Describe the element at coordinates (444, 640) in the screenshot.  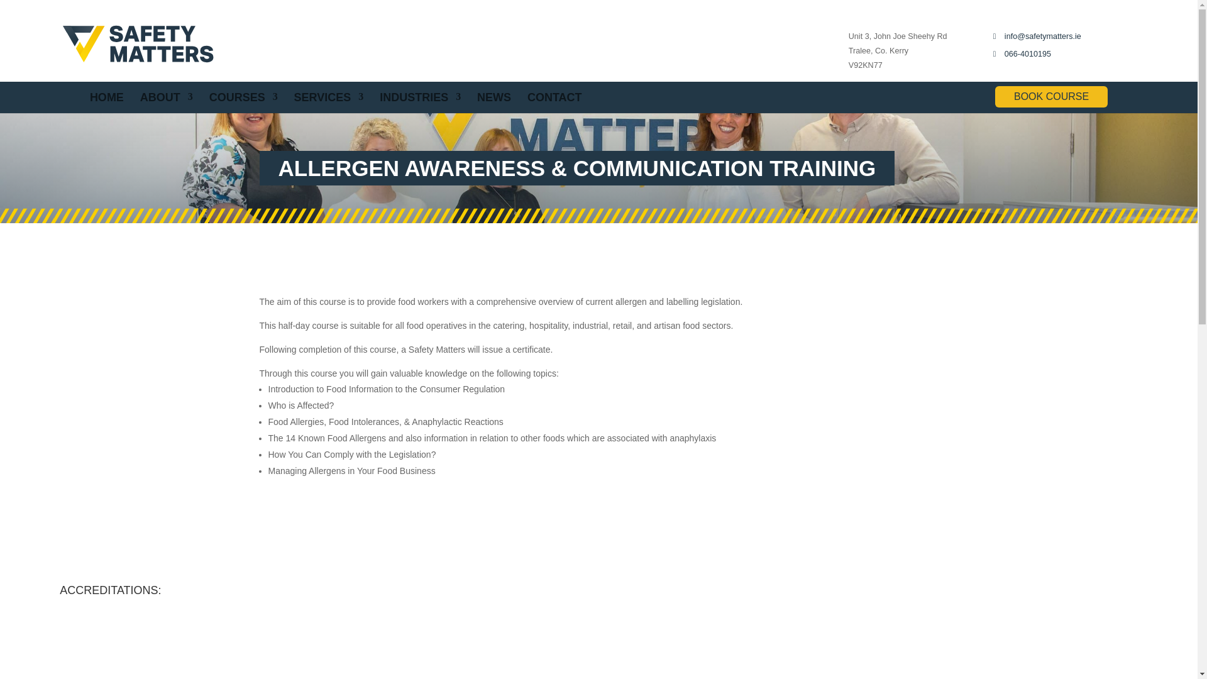
I see `APEA-Logo` at that location.